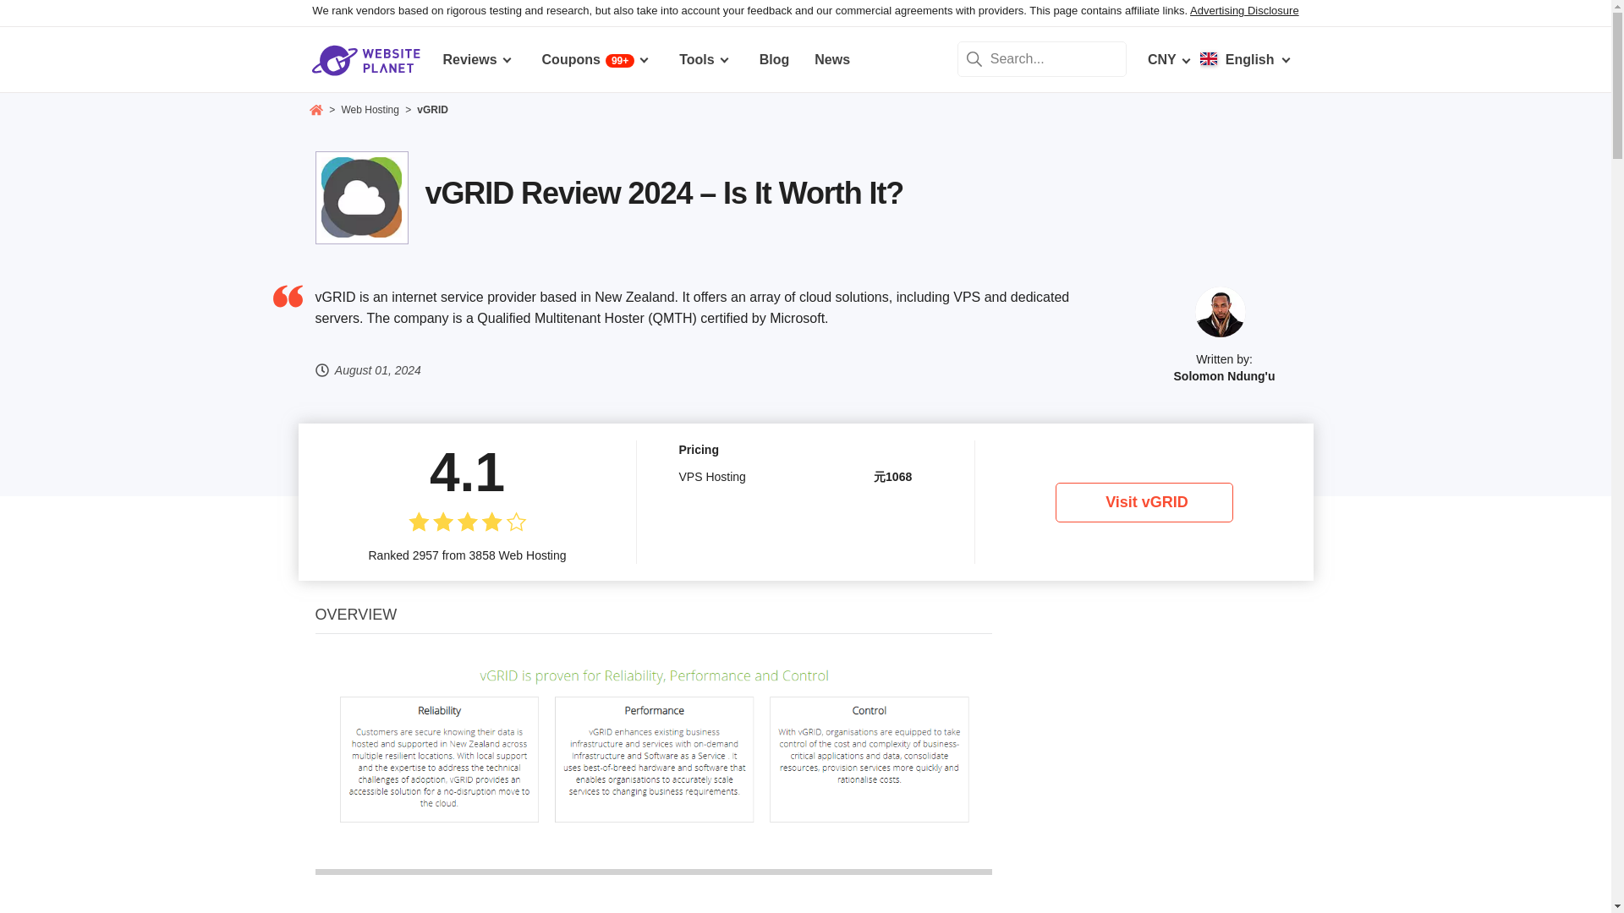 This screenshot has height=913, width=1624. I want to click on Advertising Disclosure, so click(1245, 10).